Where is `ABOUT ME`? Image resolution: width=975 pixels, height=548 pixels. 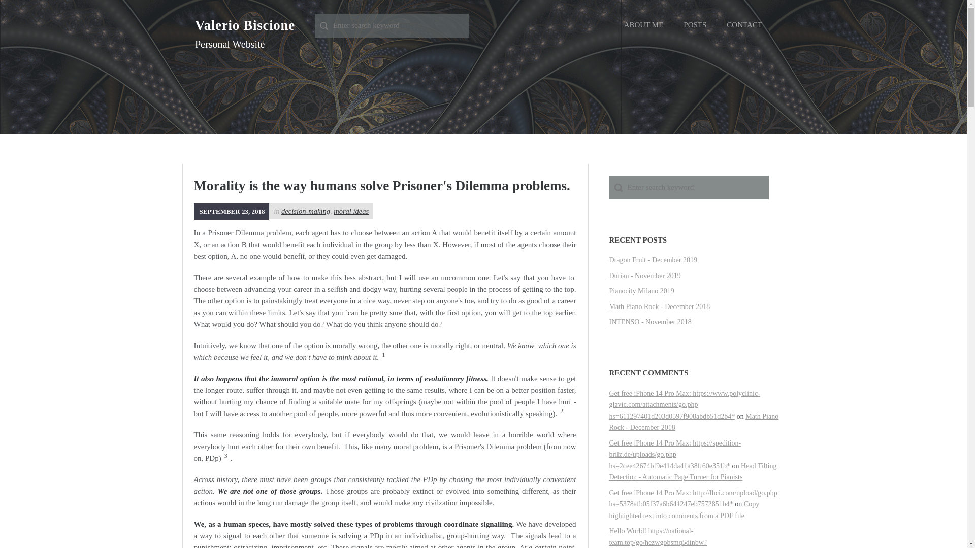 ABOUT ME is located at coordinates (644, 25).